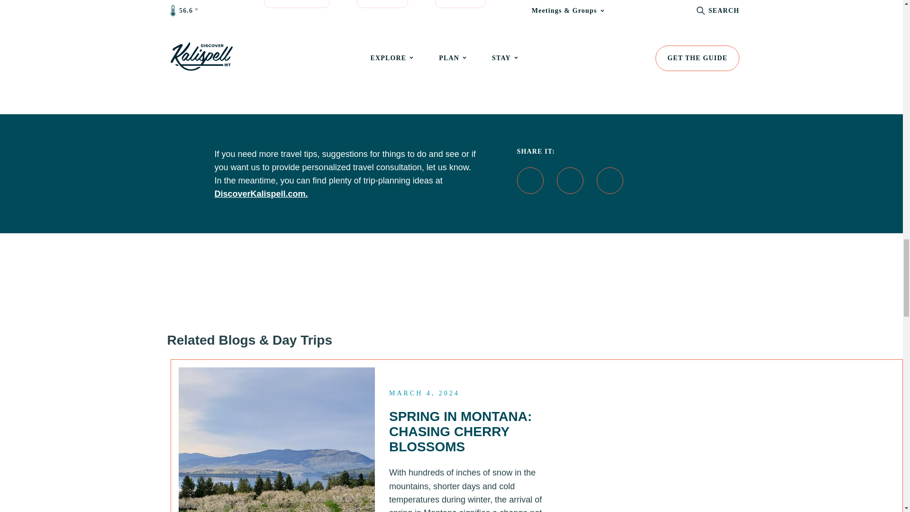 This screenshot has height=512, width=910. Describe the element at coordinates (570, 181) in the screenshot. I see `Share Article in X` at that location.